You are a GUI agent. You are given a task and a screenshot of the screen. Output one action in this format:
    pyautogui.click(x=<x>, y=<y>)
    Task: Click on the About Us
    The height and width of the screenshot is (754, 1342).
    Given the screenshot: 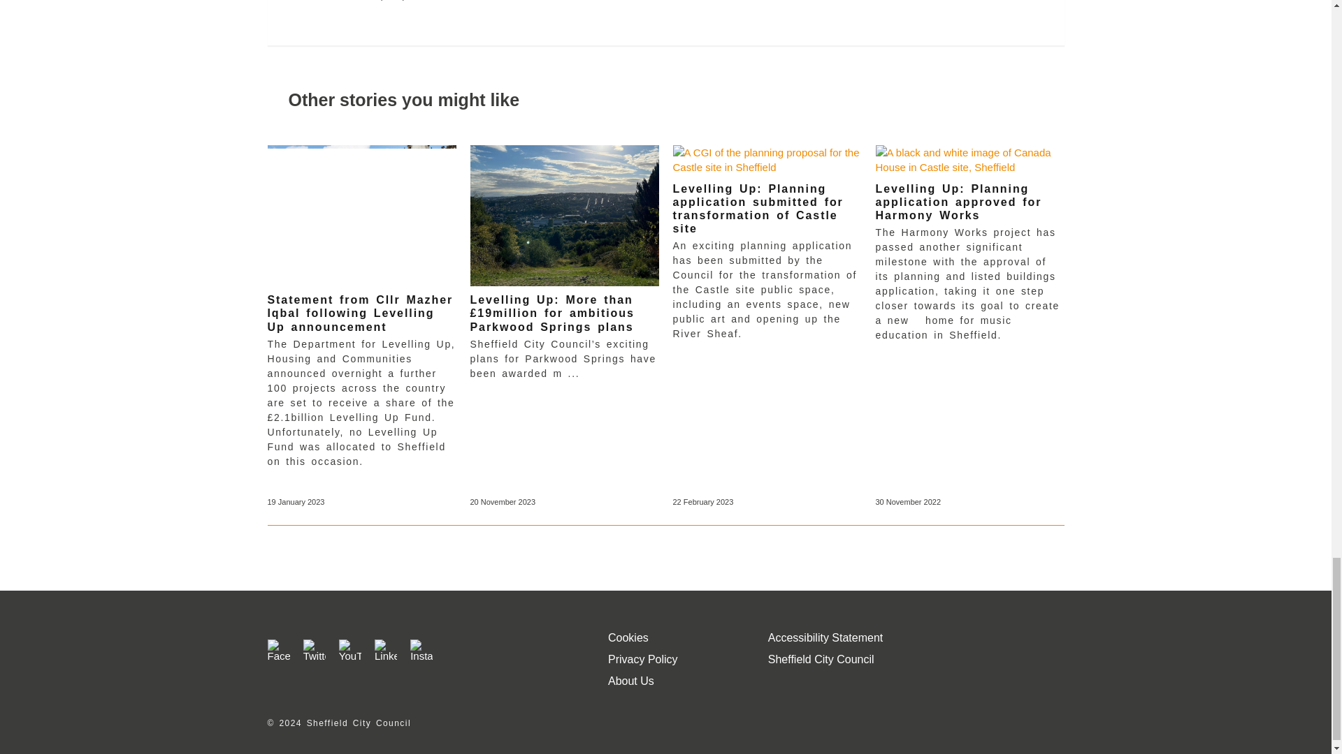 What is the action you would take?
    pyautogui.click(x=630, y=680)
    